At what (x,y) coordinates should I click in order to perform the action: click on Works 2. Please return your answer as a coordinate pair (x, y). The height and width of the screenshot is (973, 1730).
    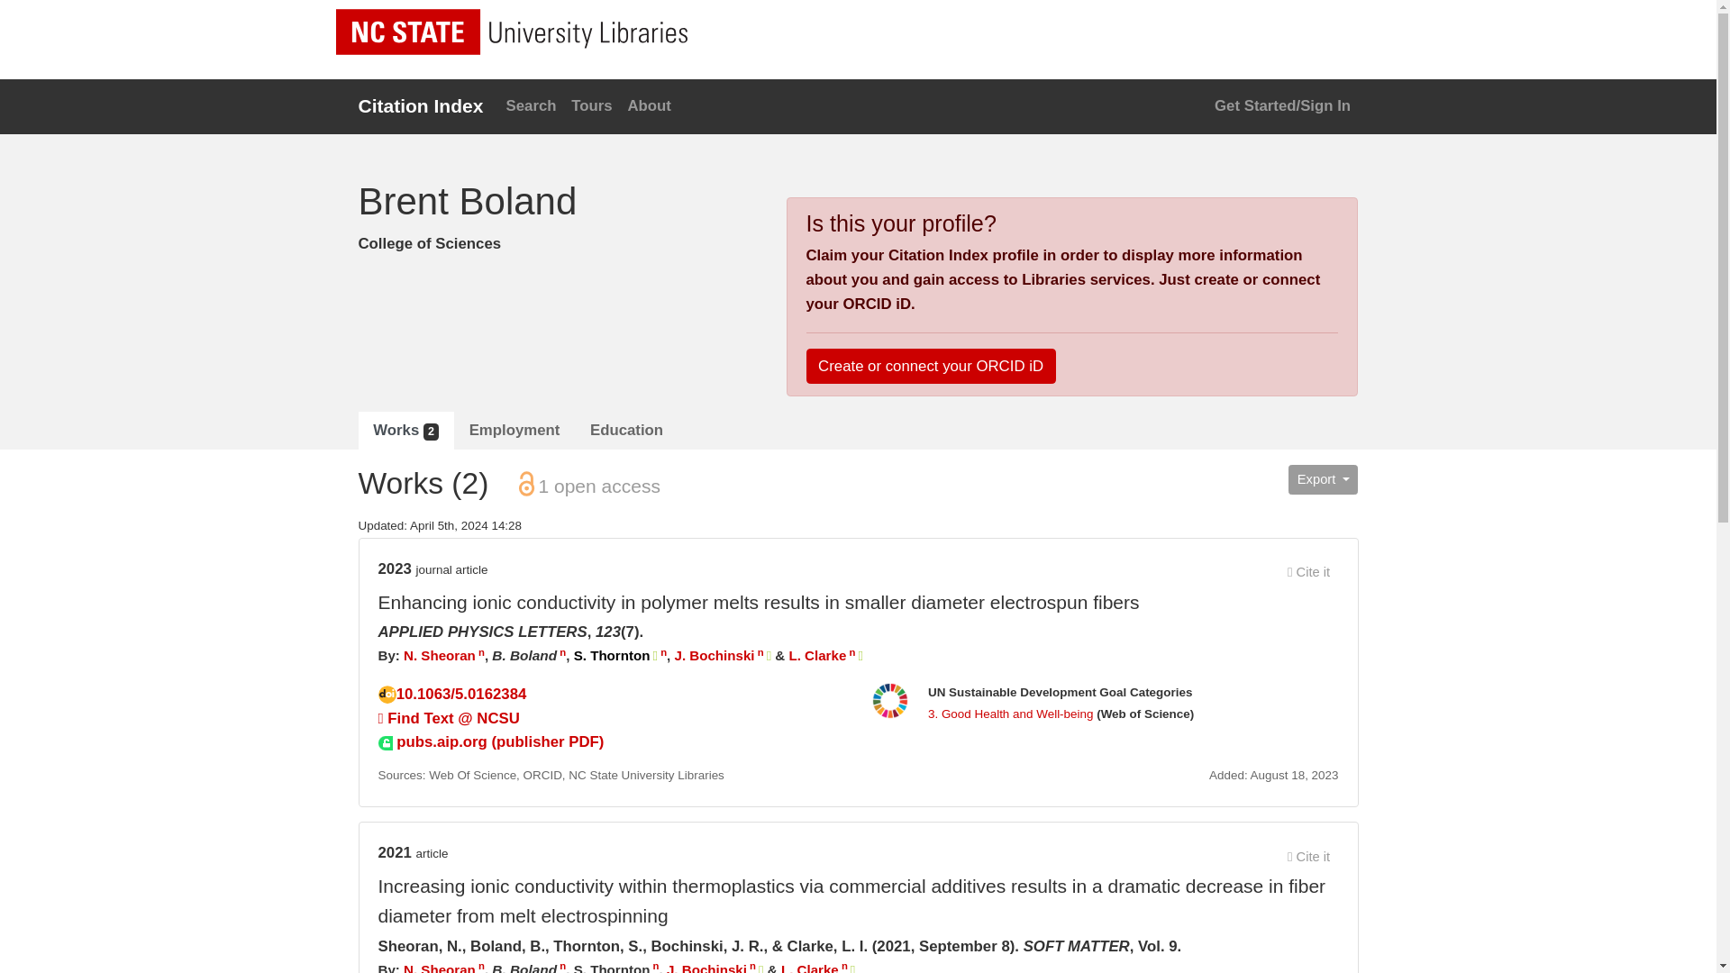
    Looking at the image, I should click on (405, 431).